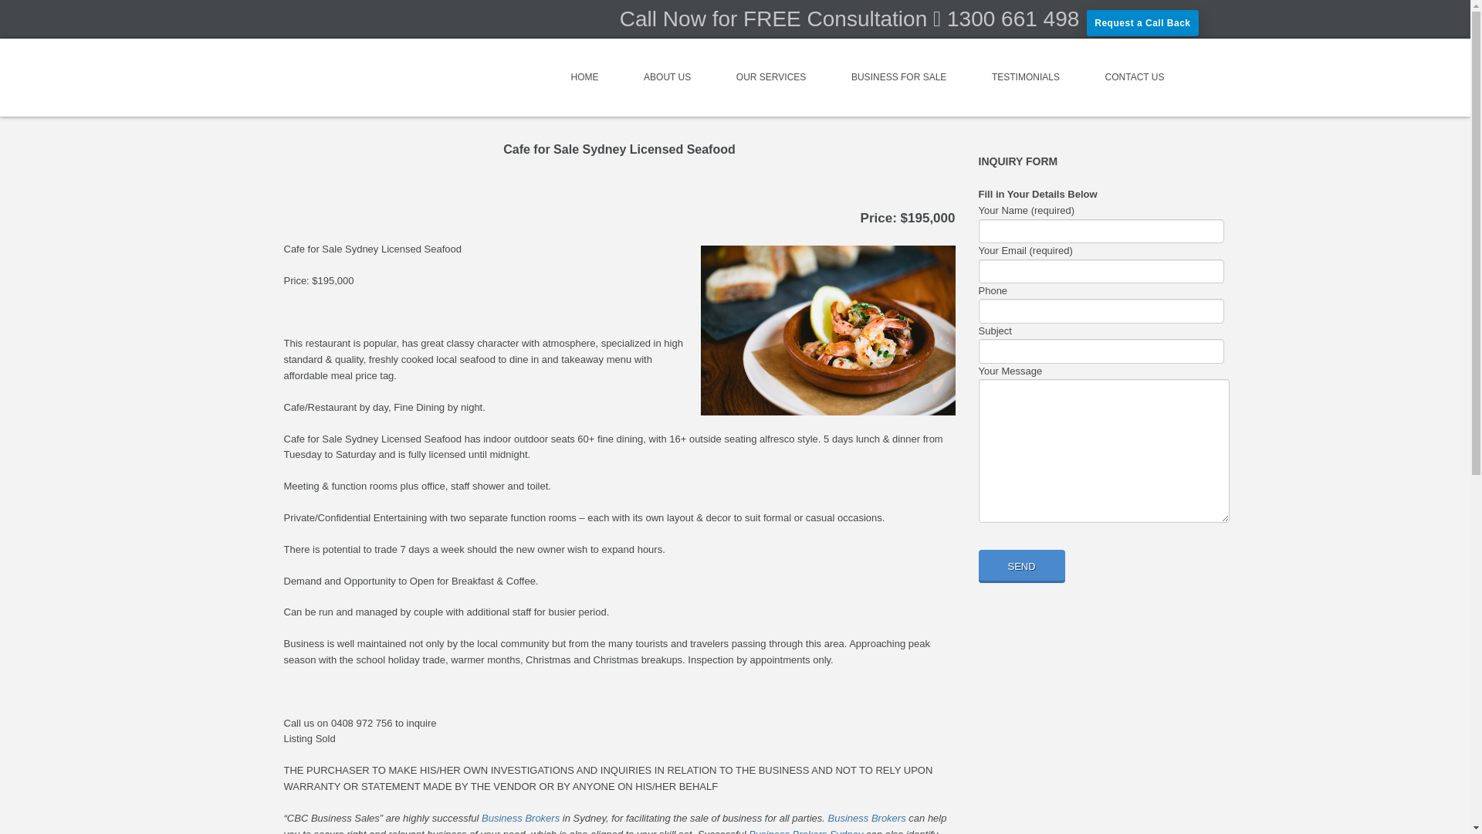 The image size is (1482, 834). What do you see at coordinates (1135, 77) in the screenshot?
I see `CONTACT US` at bounding box center [1135, 77].